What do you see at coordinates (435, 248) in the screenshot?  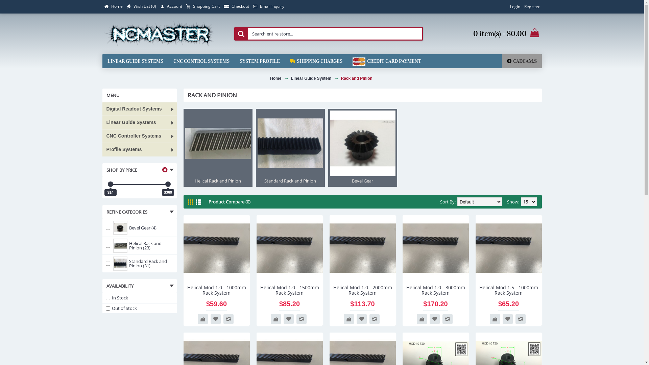 I see `Helical Mod 1.0 - 3000mm Rack System` at bounding box center [435, 248].